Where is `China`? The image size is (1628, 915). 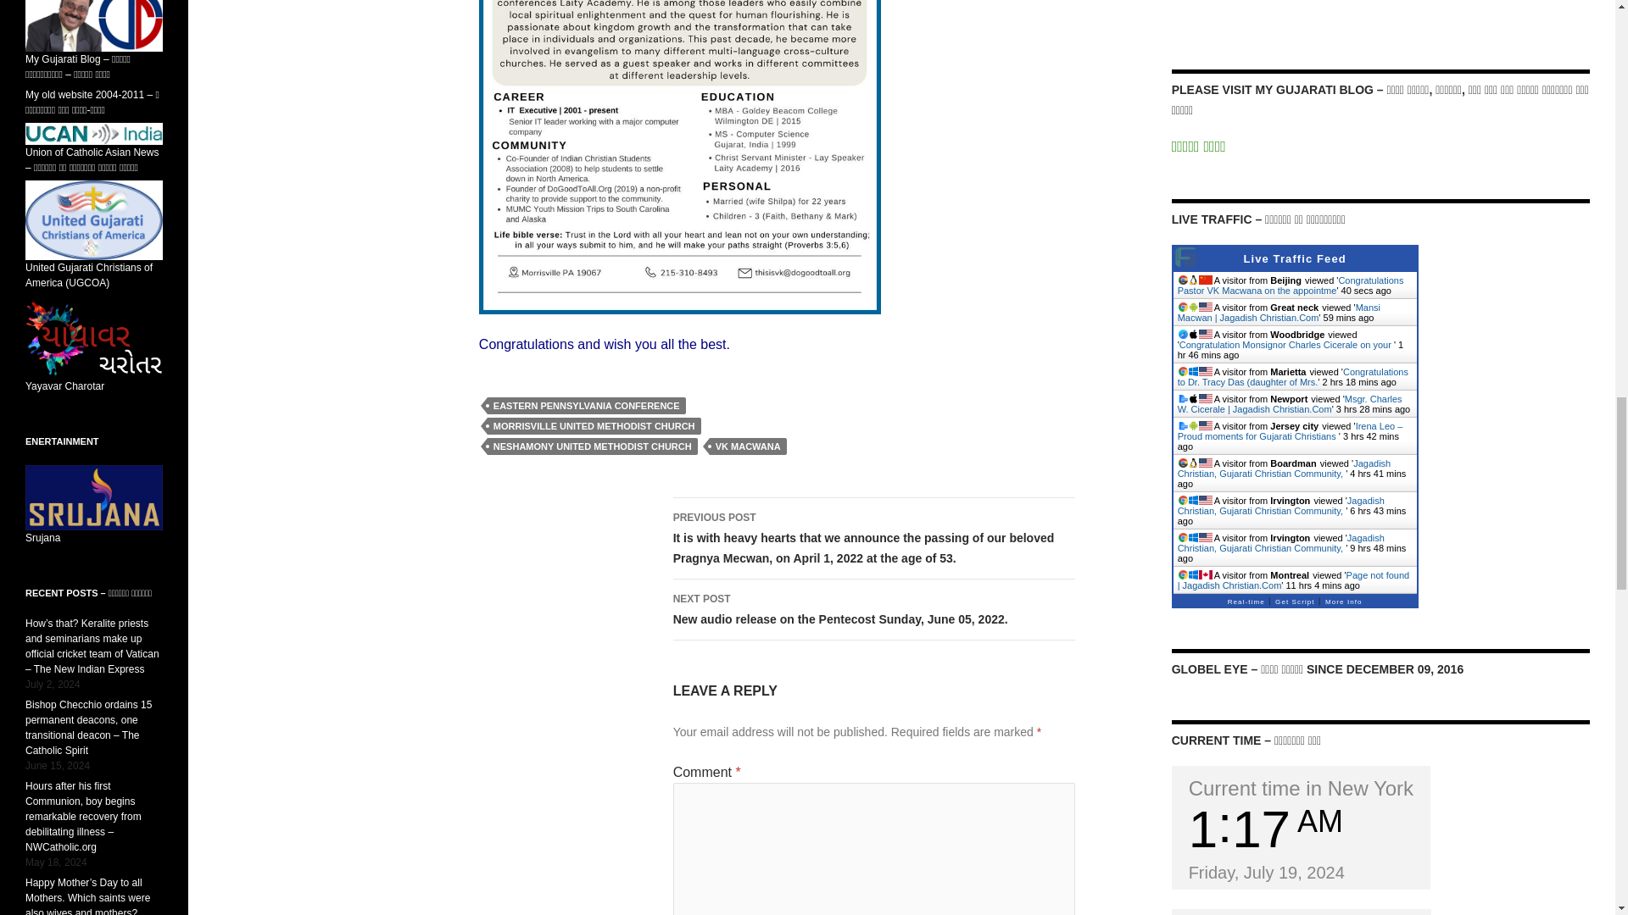
China is located at coordinates (1206, 280).